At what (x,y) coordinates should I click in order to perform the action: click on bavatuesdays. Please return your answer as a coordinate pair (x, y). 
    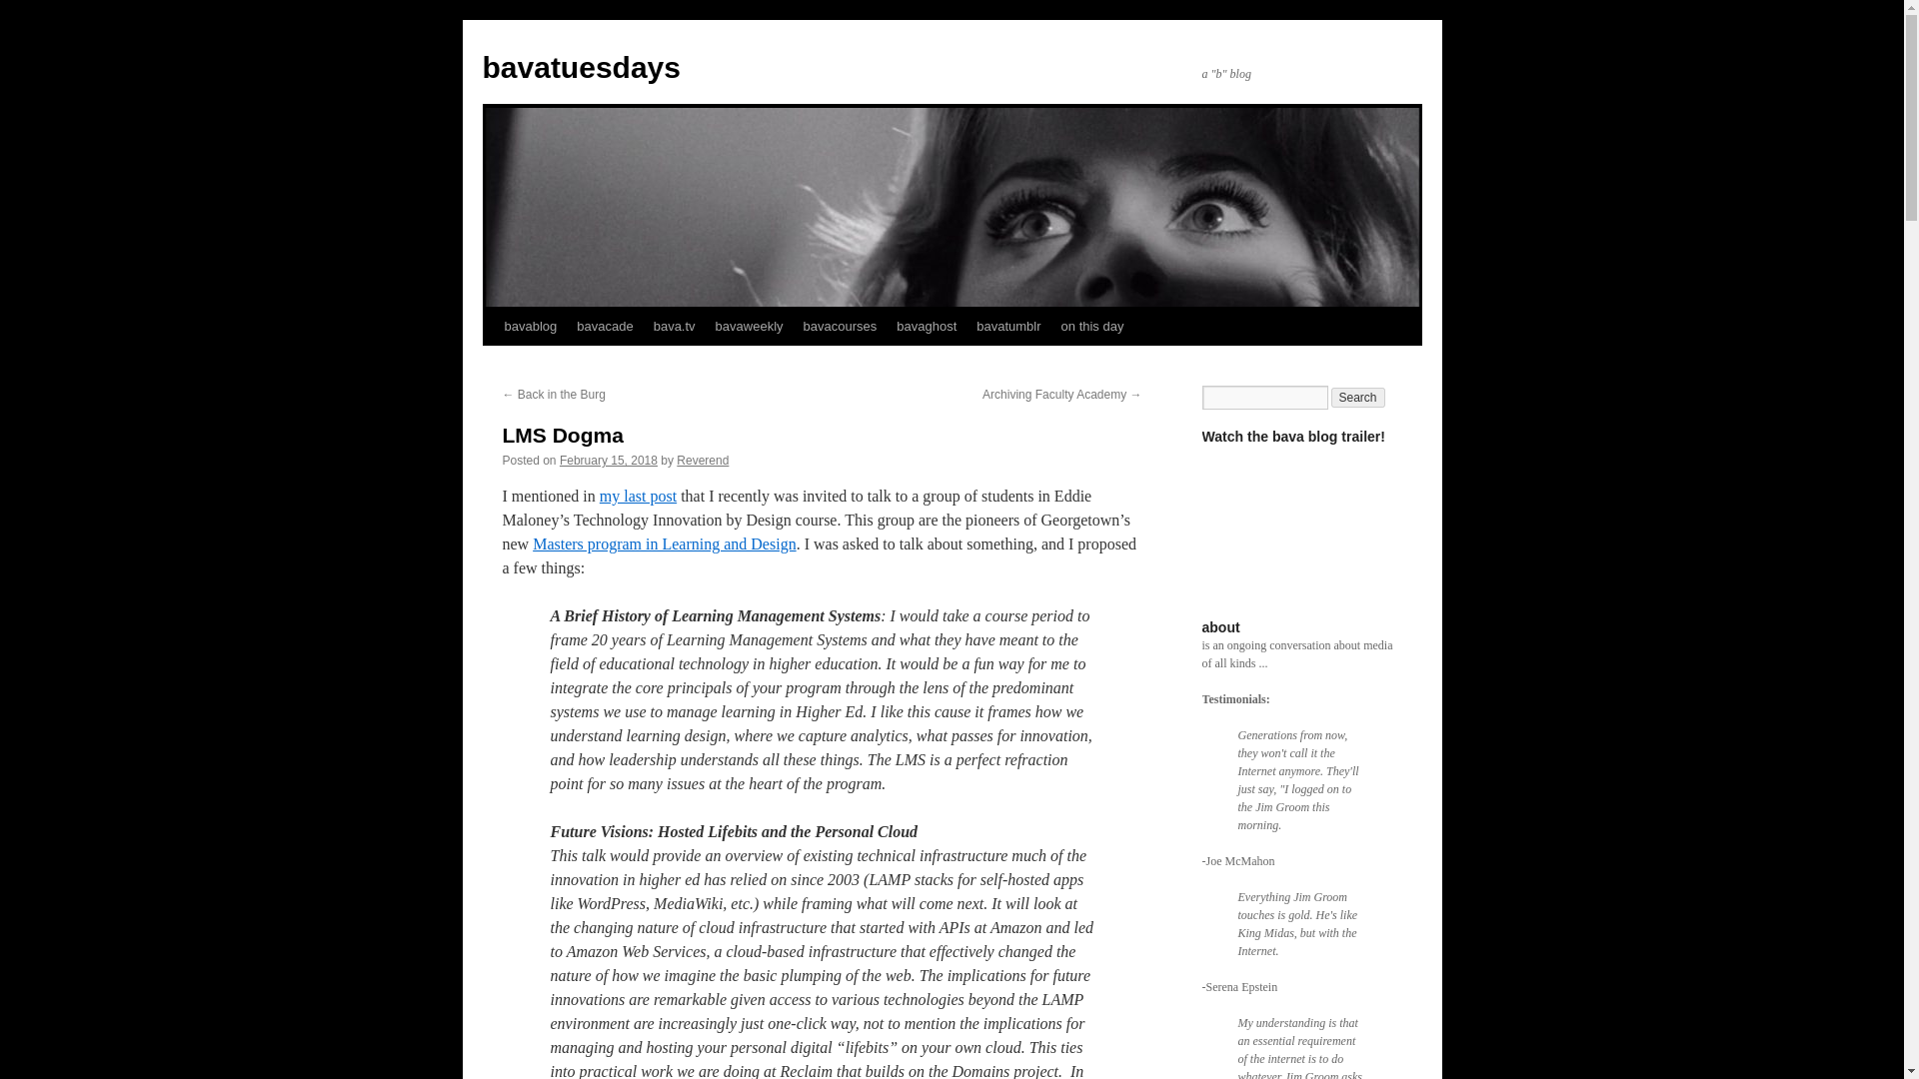
    Looking at the image, I should click on (580, 67).